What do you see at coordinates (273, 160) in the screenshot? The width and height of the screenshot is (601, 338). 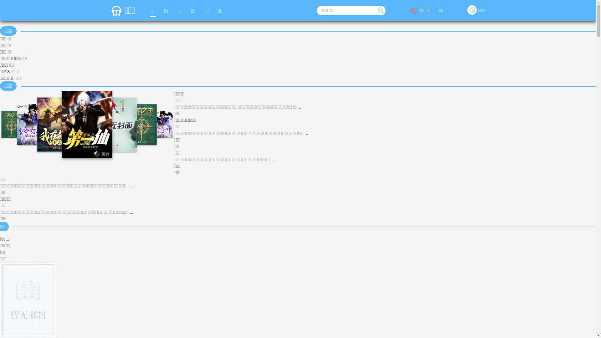 I see `...` at bounding box center [273, 160].